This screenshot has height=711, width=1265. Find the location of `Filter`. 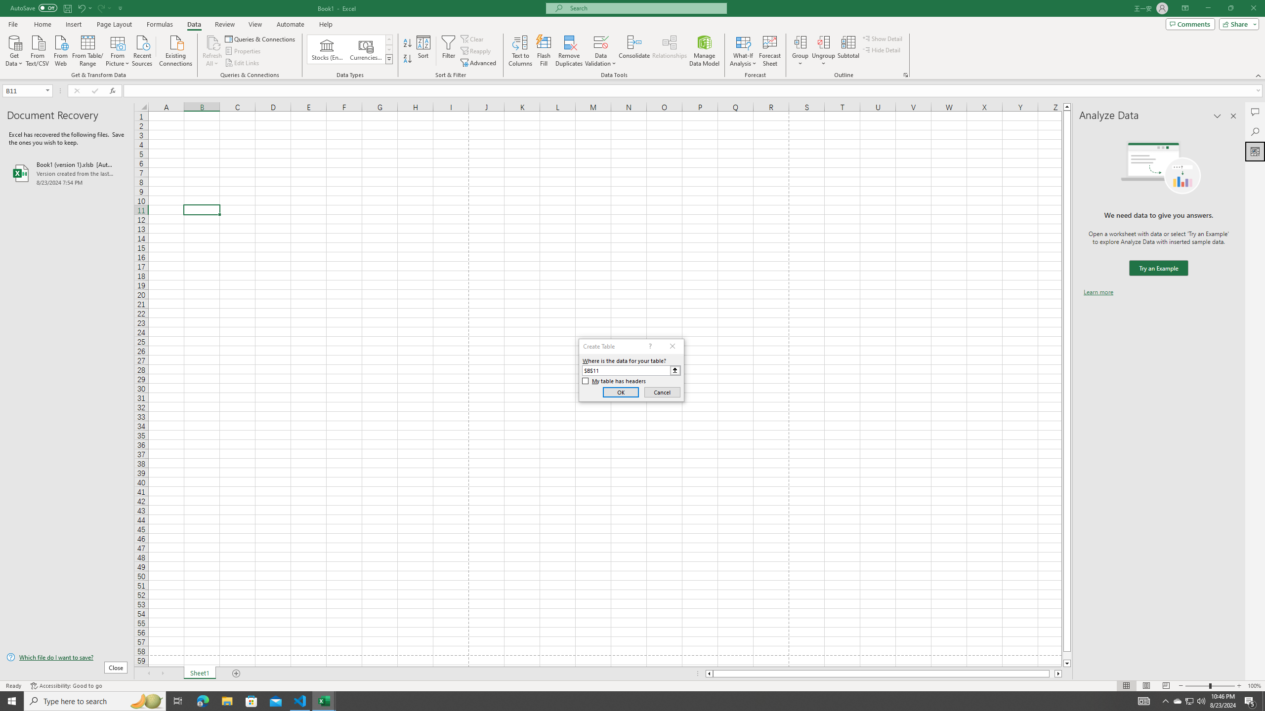

Filter is located at coordinates (448, 51).